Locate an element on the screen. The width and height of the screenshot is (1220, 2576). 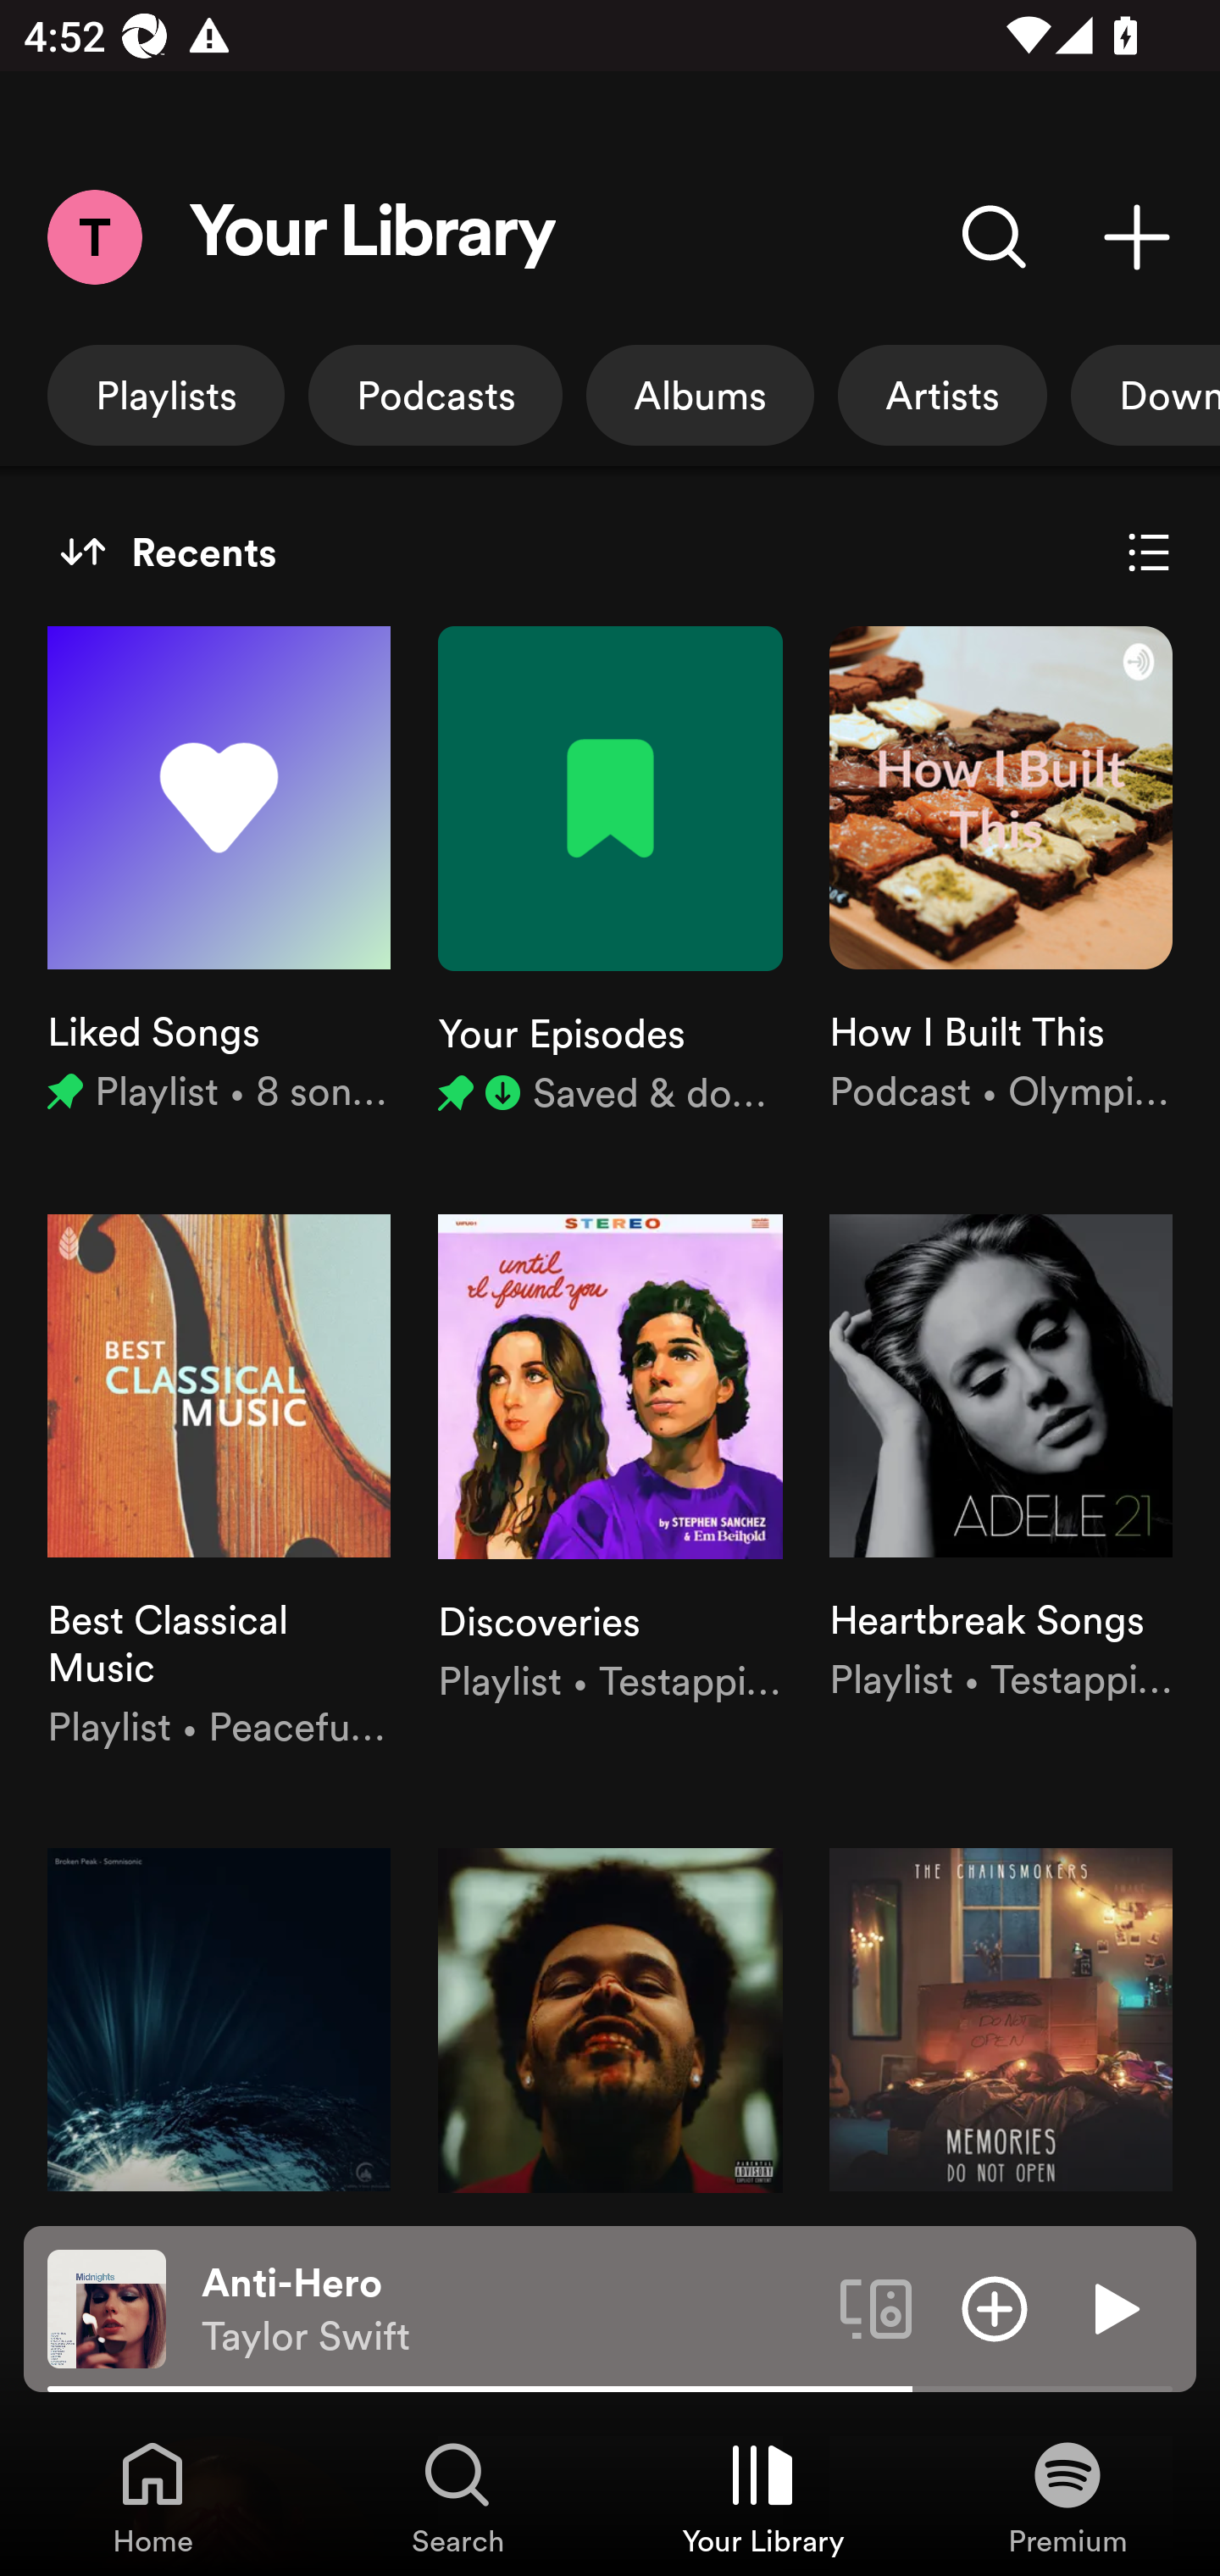
Anti-Hero Taylor Swift is located at coordinates (508, 2309).